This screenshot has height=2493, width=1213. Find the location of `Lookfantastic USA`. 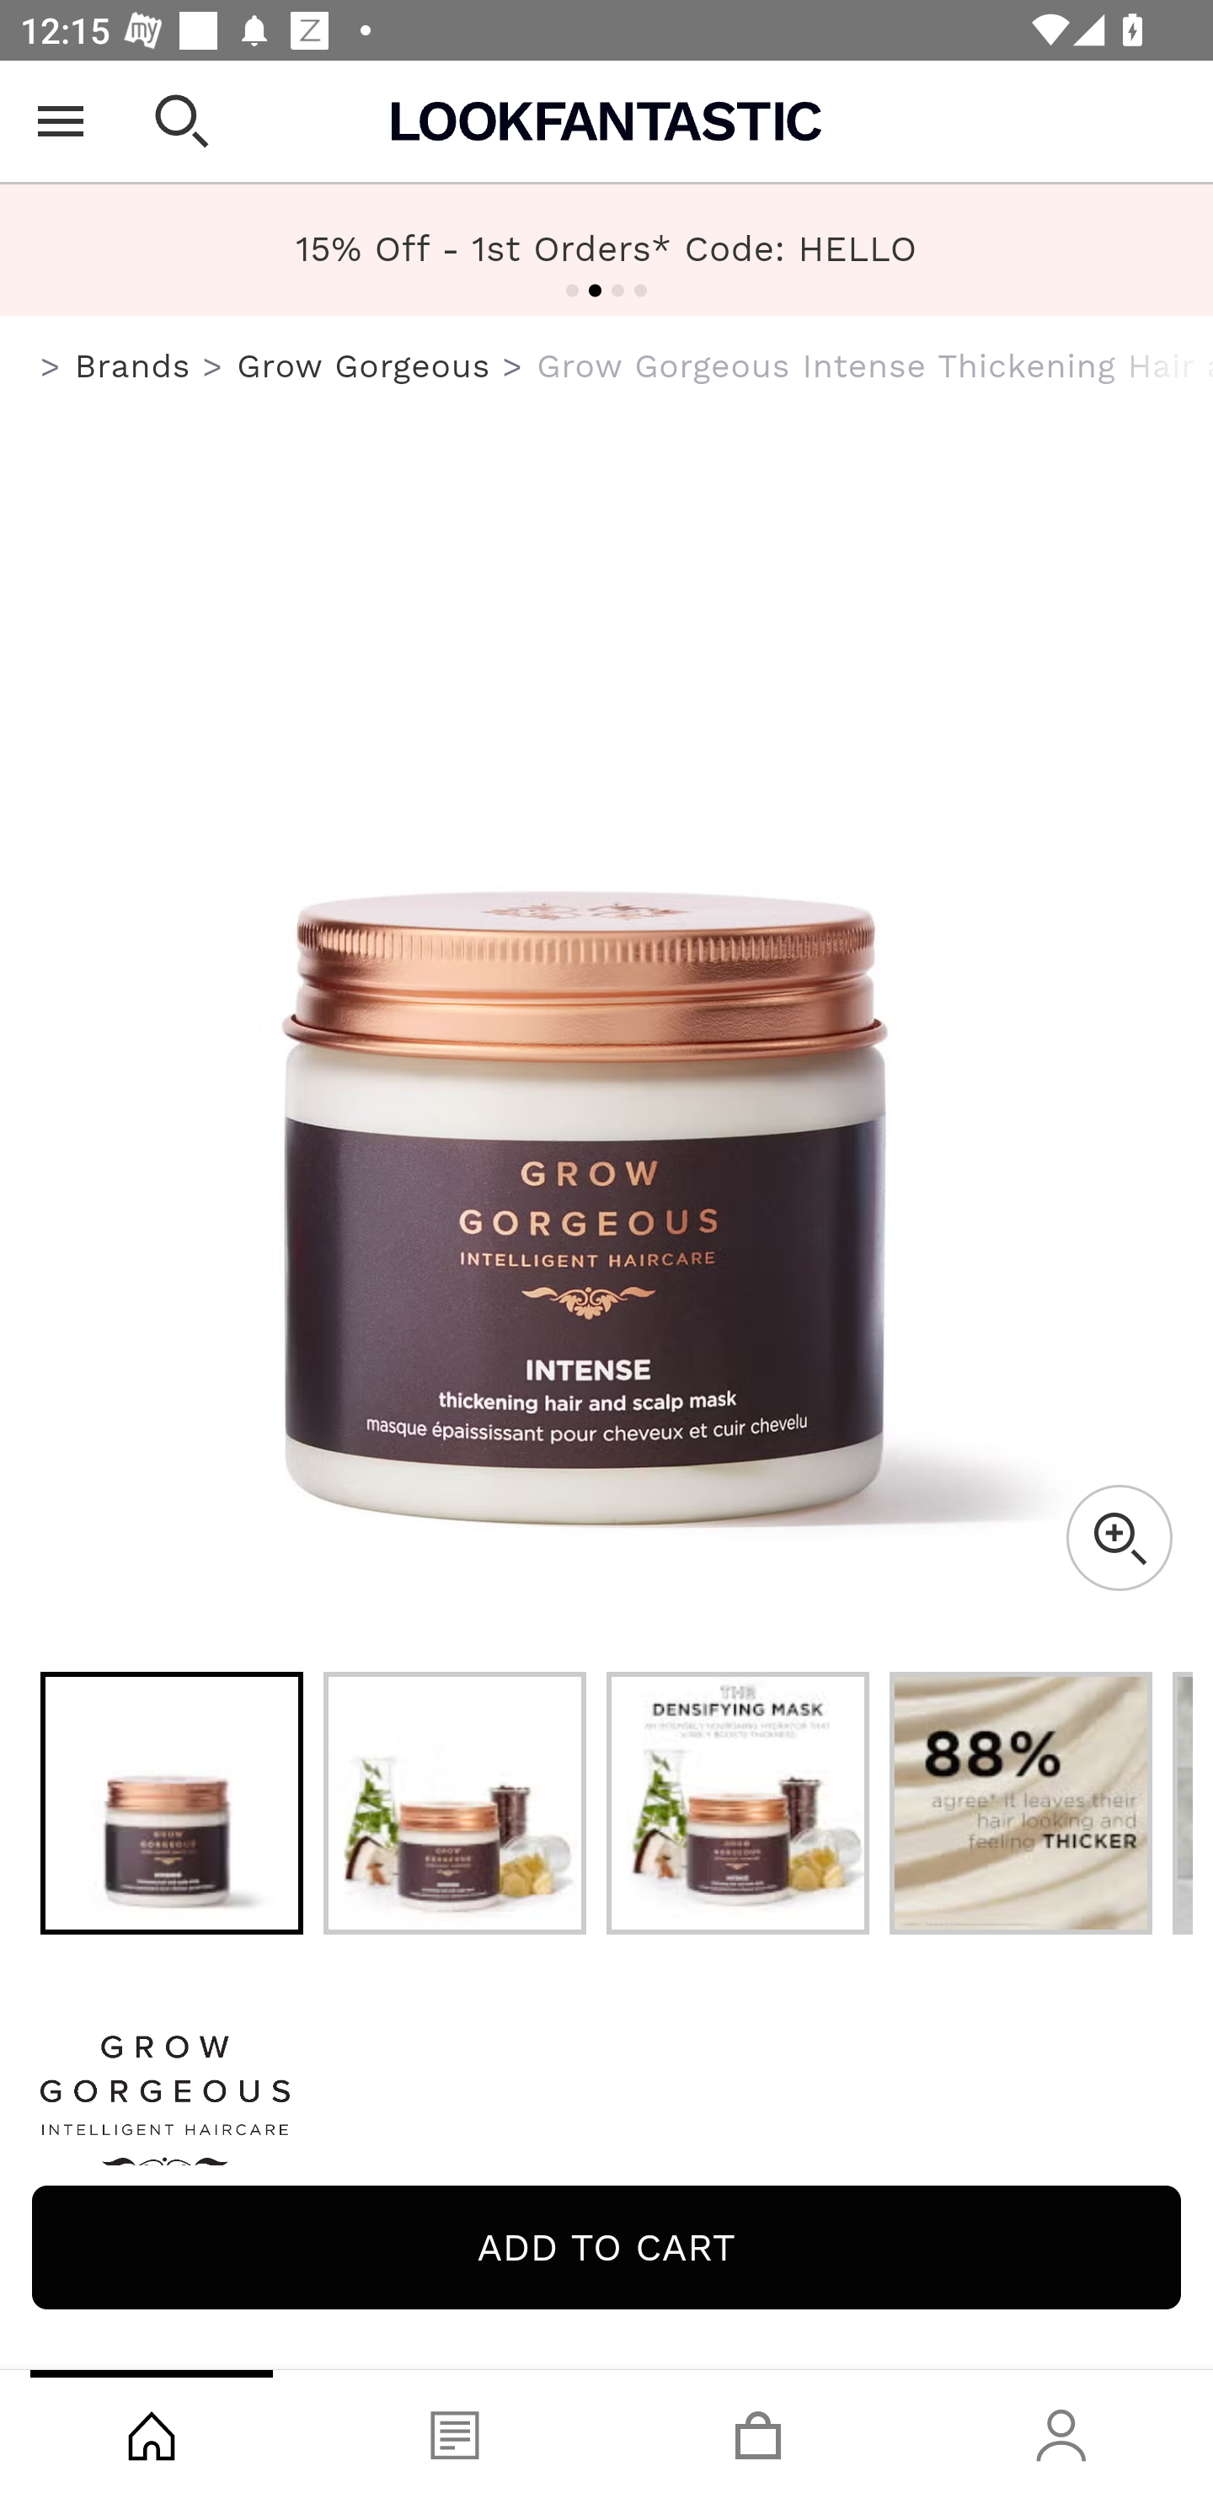

Lookfantastic USA is located at coordinates (606, 121).